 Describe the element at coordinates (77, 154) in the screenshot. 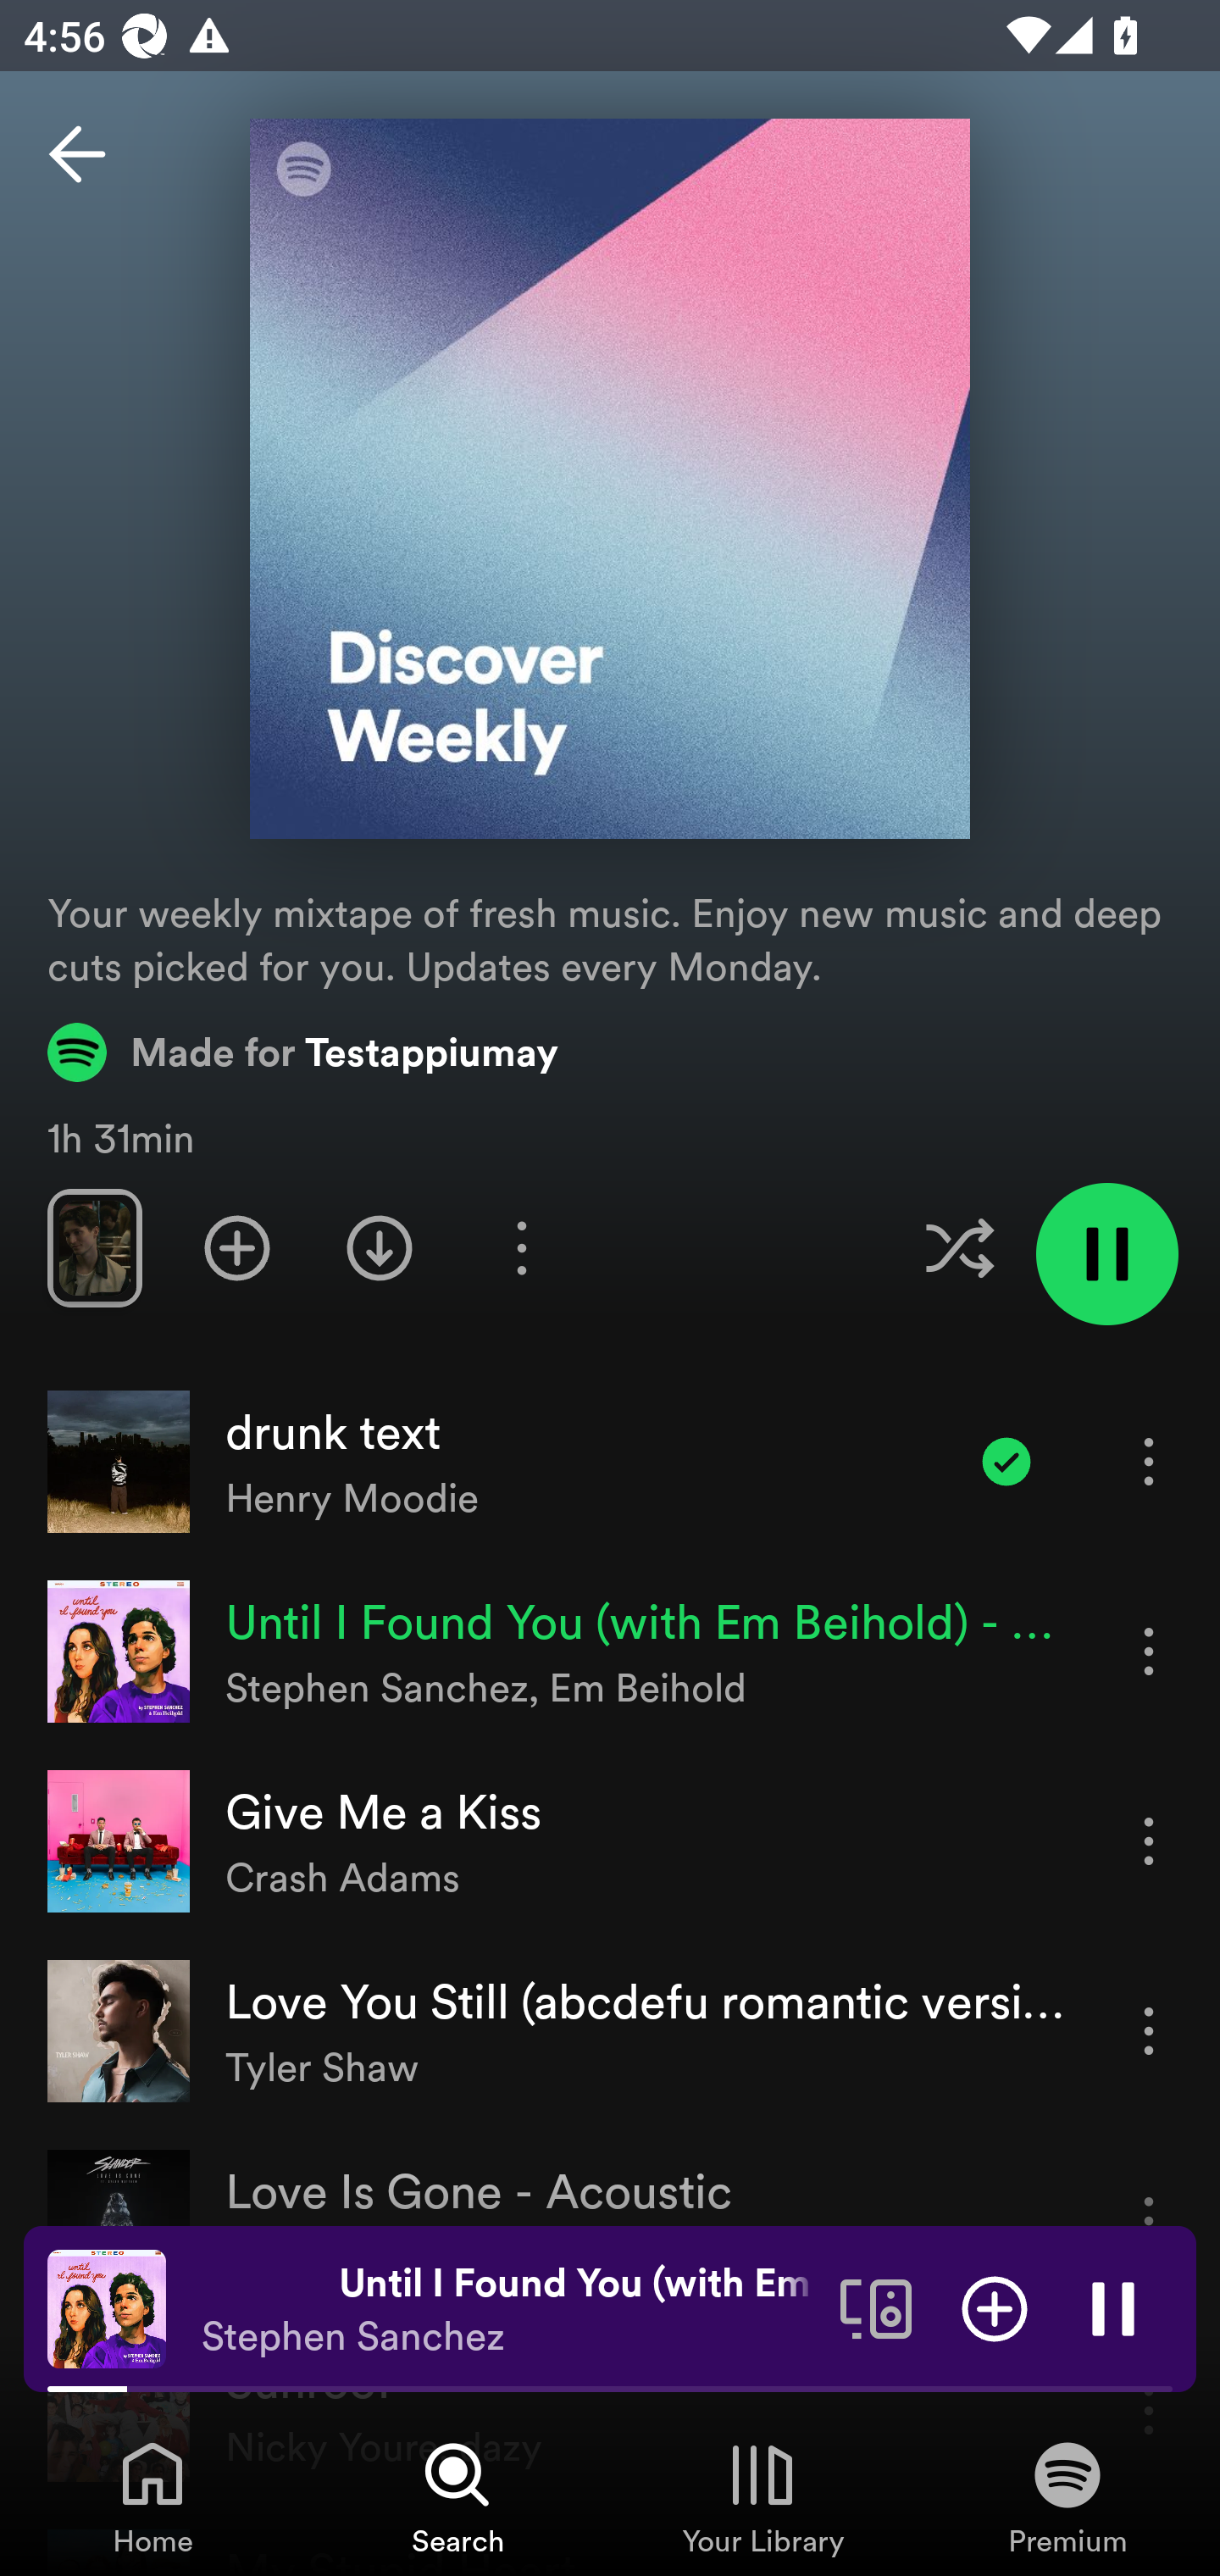

I see `Back` at that location.